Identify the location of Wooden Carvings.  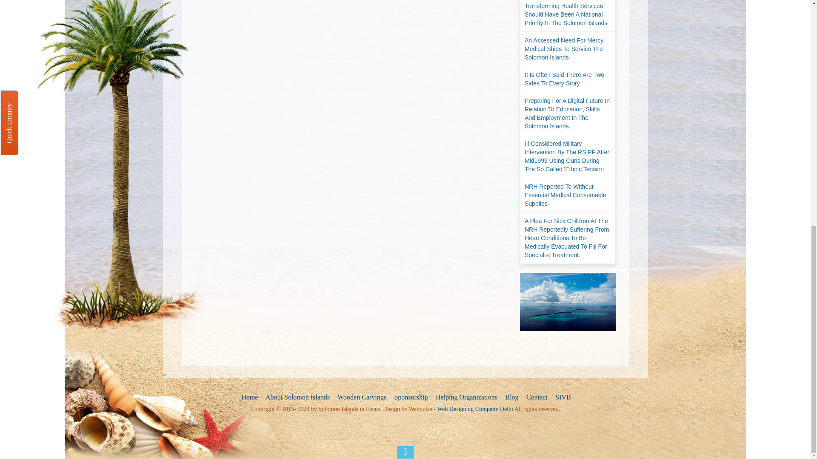
(361, 397).